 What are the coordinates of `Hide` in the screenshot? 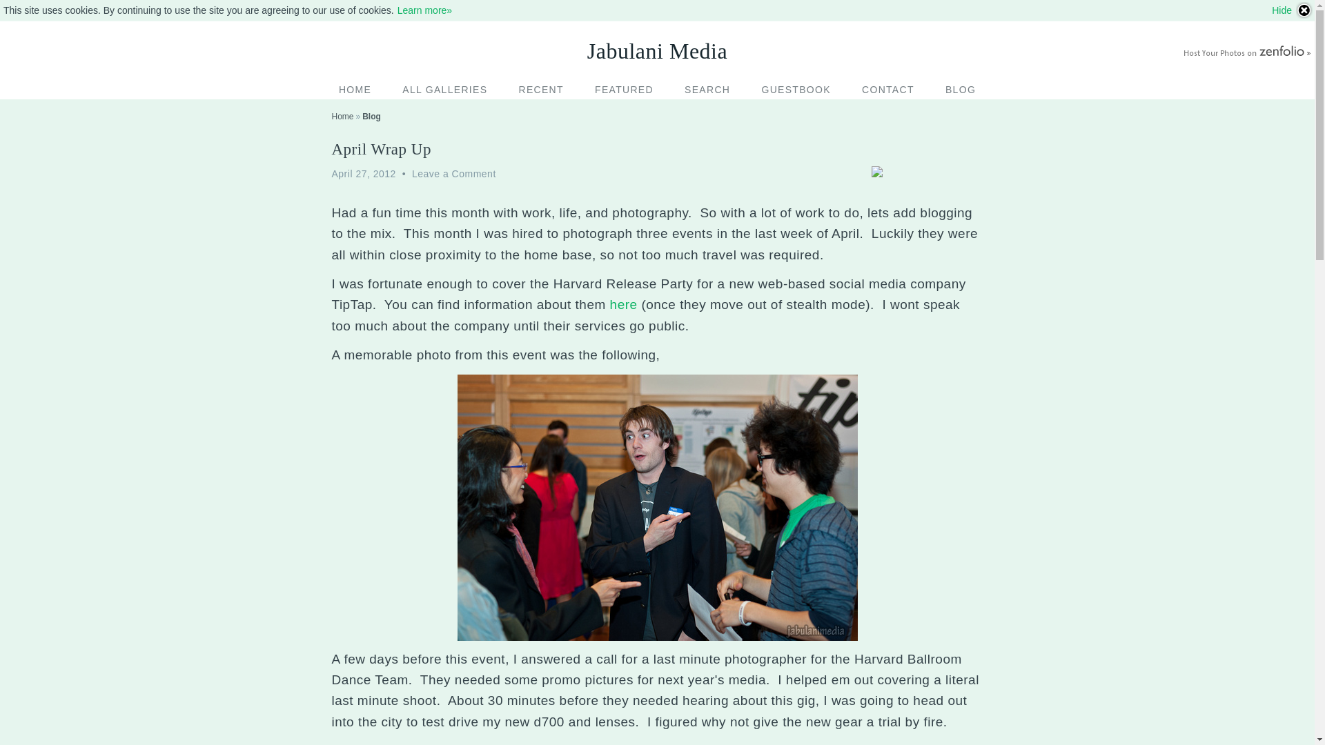 It's located at (1292, 10).